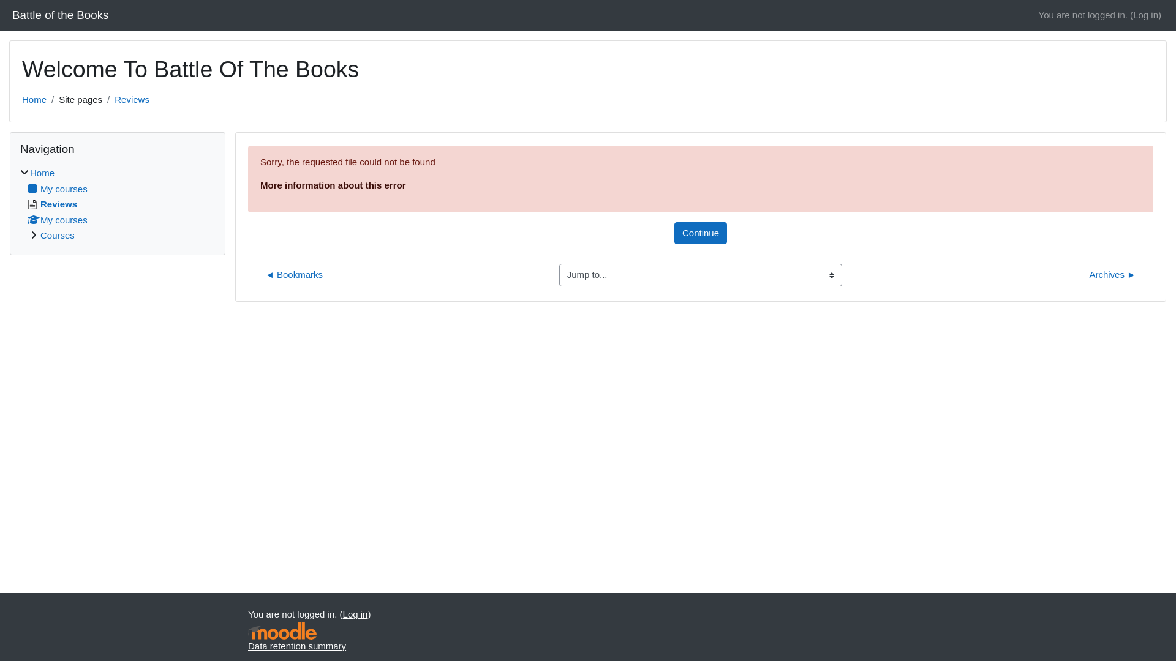 Image resolution: width=1176 pixels, height=661 pixels. I want to click on Courses, so click(58, 235).